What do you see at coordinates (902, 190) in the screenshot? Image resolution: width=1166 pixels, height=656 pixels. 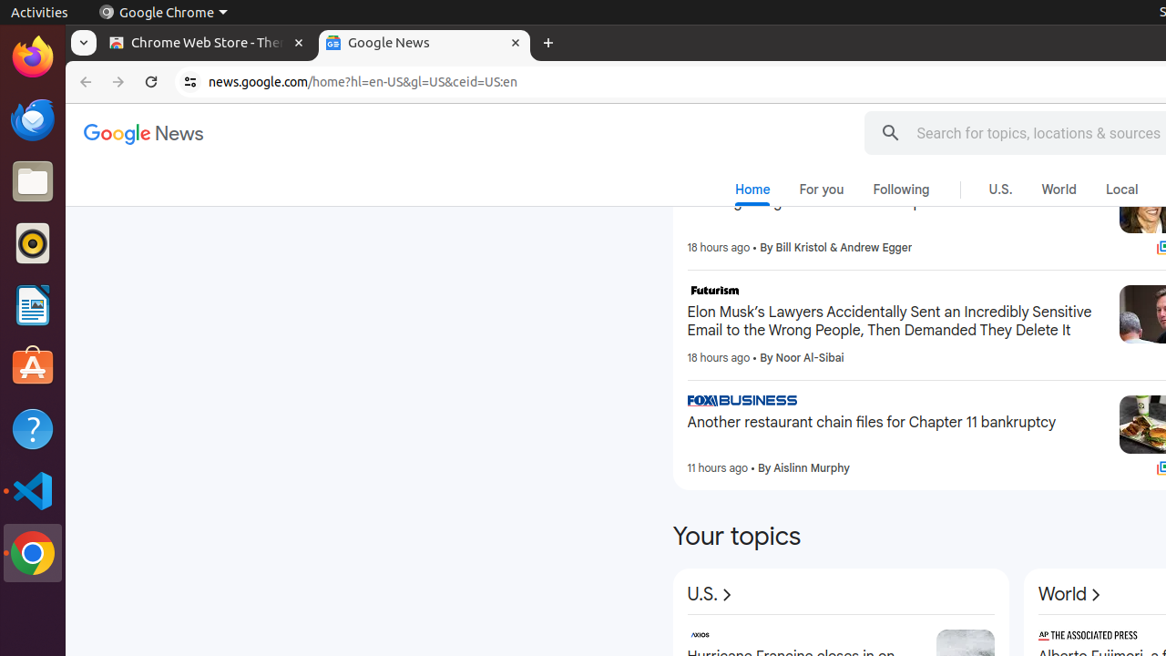 I see `Following` at bounding box center [902, 190].